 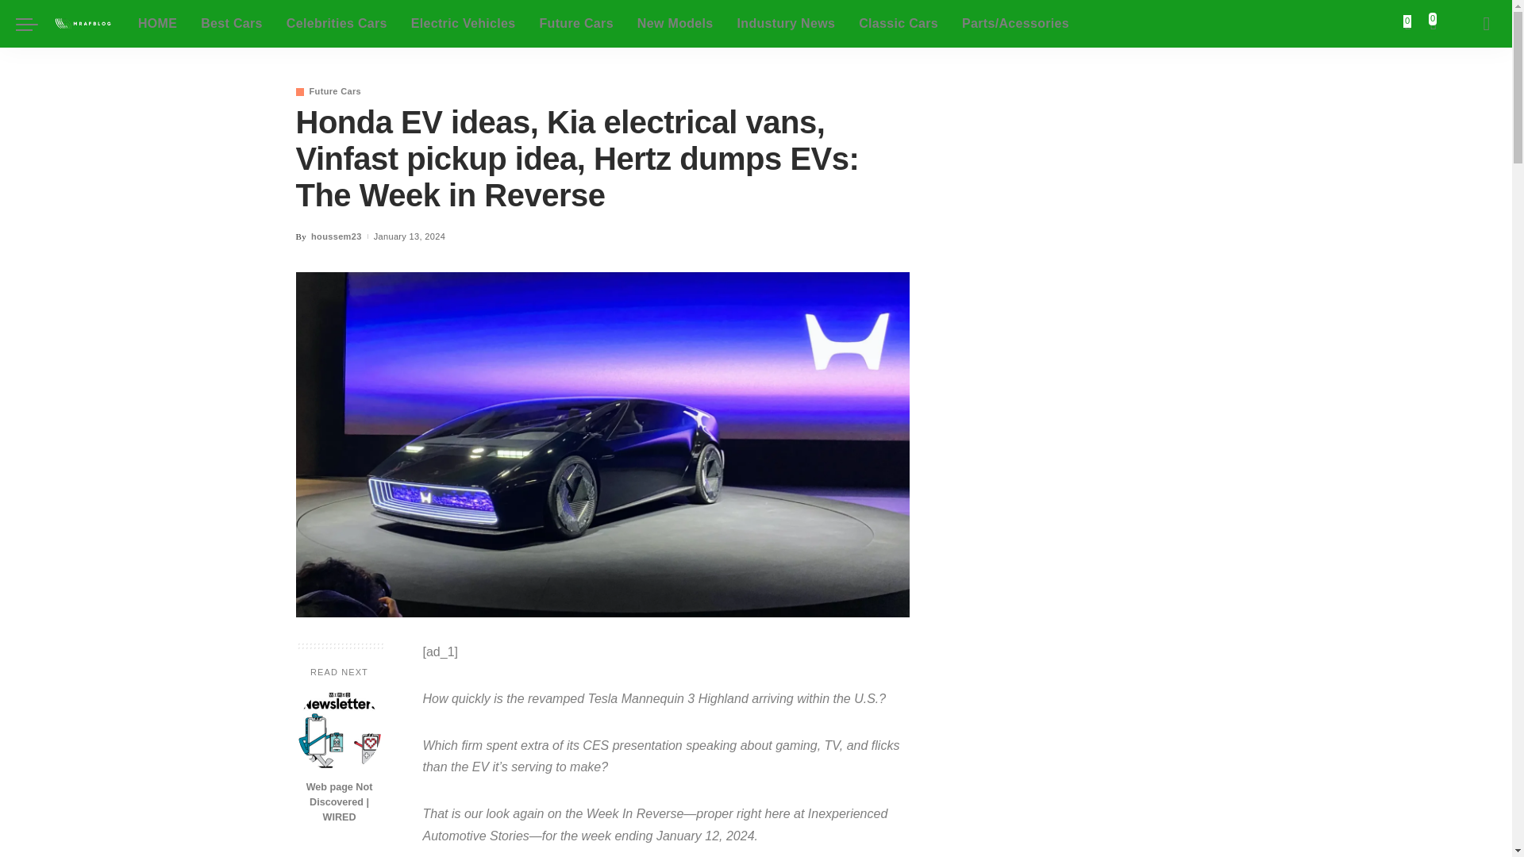 What do you see at coordinates (232, 24) in the screenshot?
I see `Best Cars` at bounding box center [232, 24].